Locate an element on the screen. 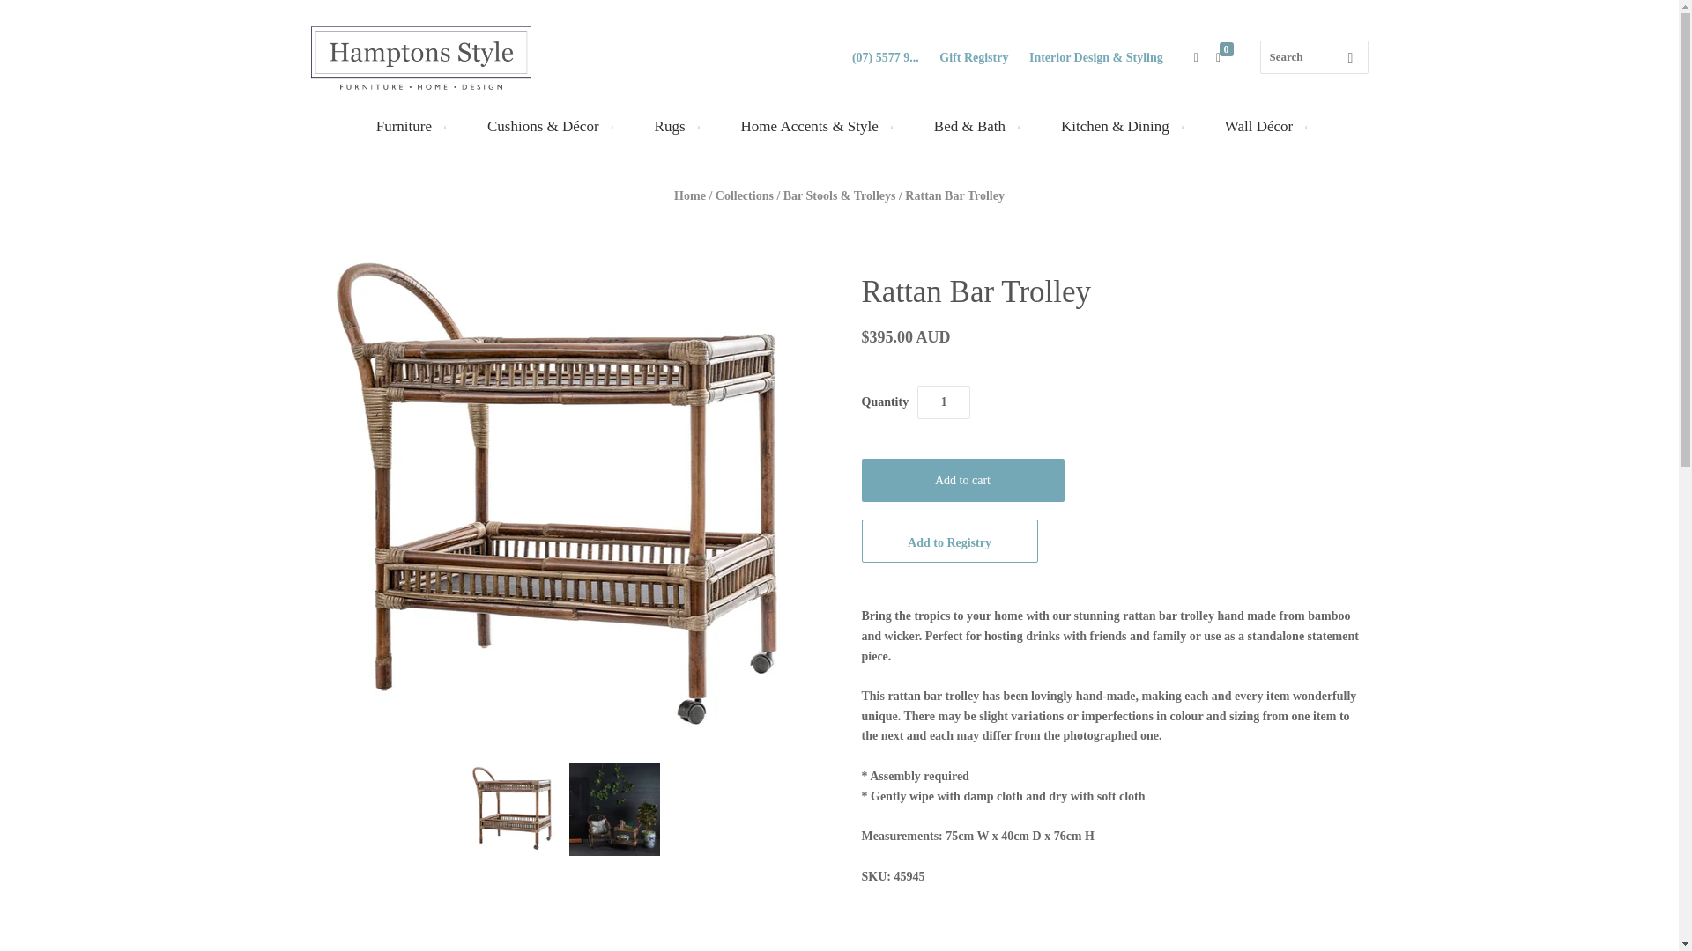 Image resolution: width=1692 pixels, height=951 pixels. Furniture is located at coordinates (409, 126).